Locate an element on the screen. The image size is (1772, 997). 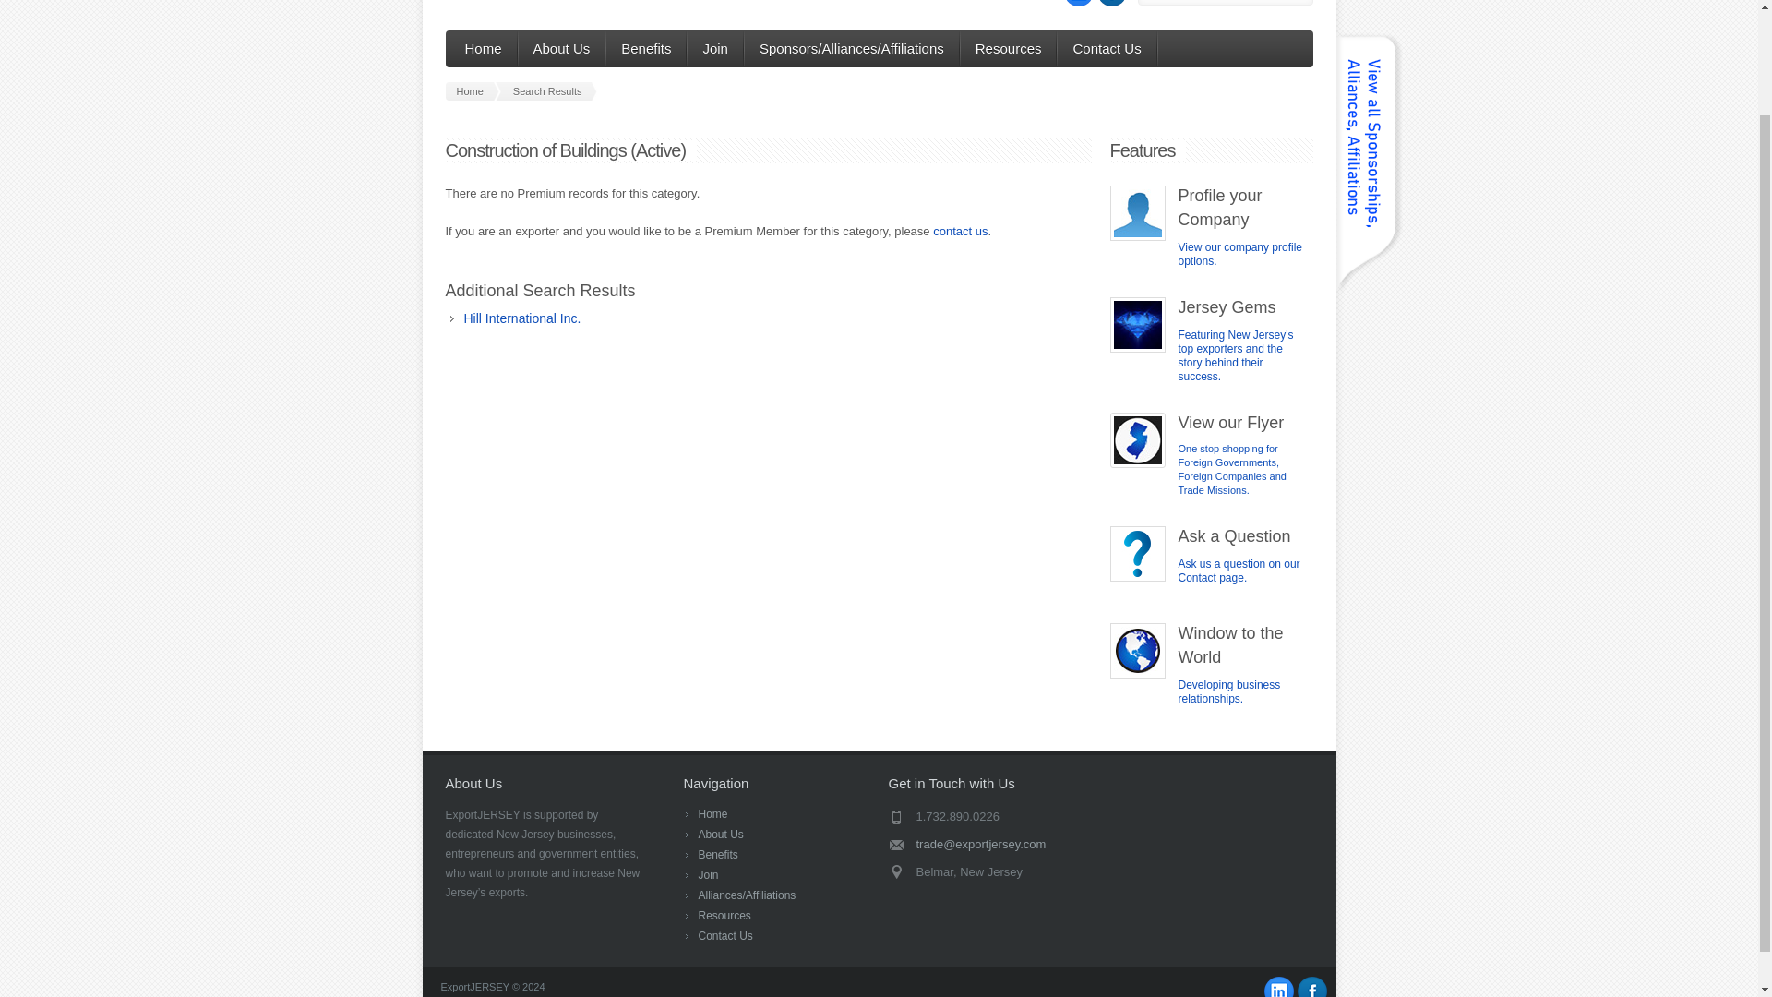
Benefits is located at coordinates (646, 49).